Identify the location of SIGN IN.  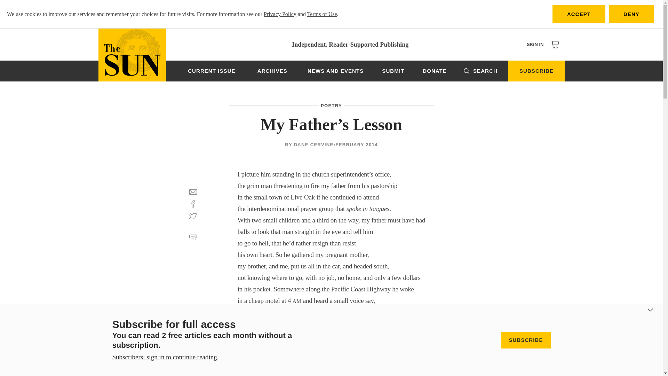
(535, 44).